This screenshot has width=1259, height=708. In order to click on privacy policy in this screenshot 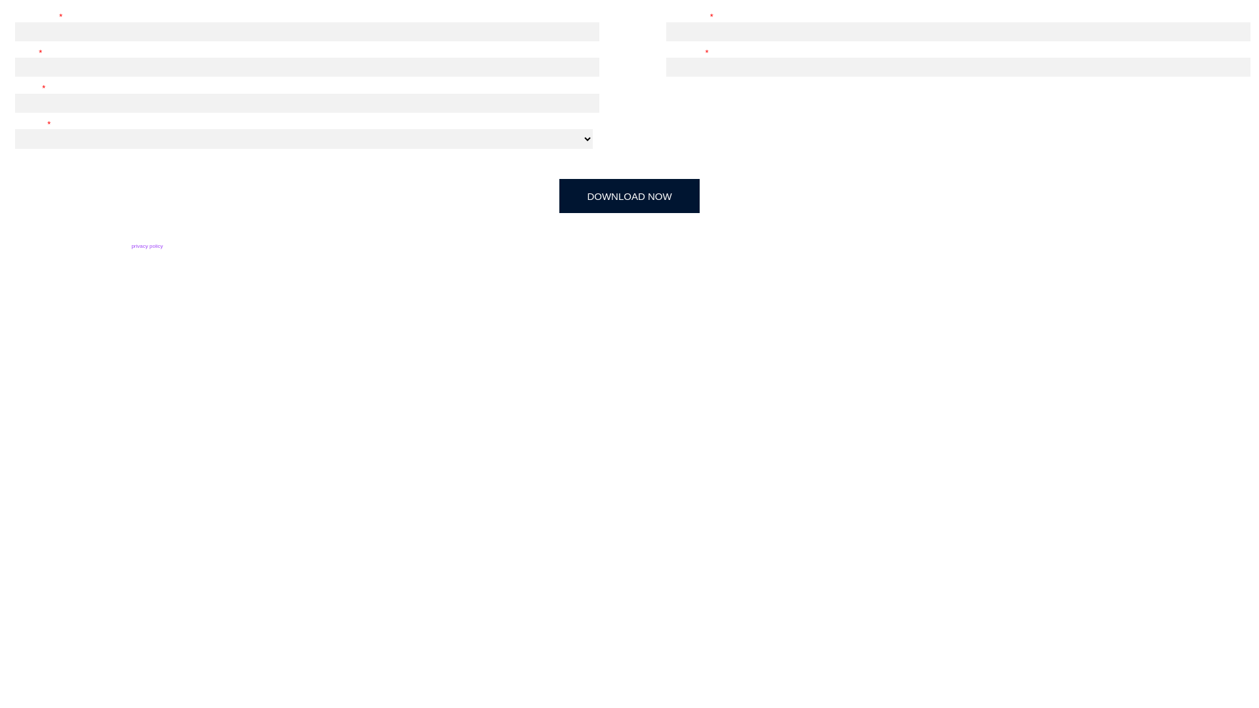, I will do `click(146, 246)`.